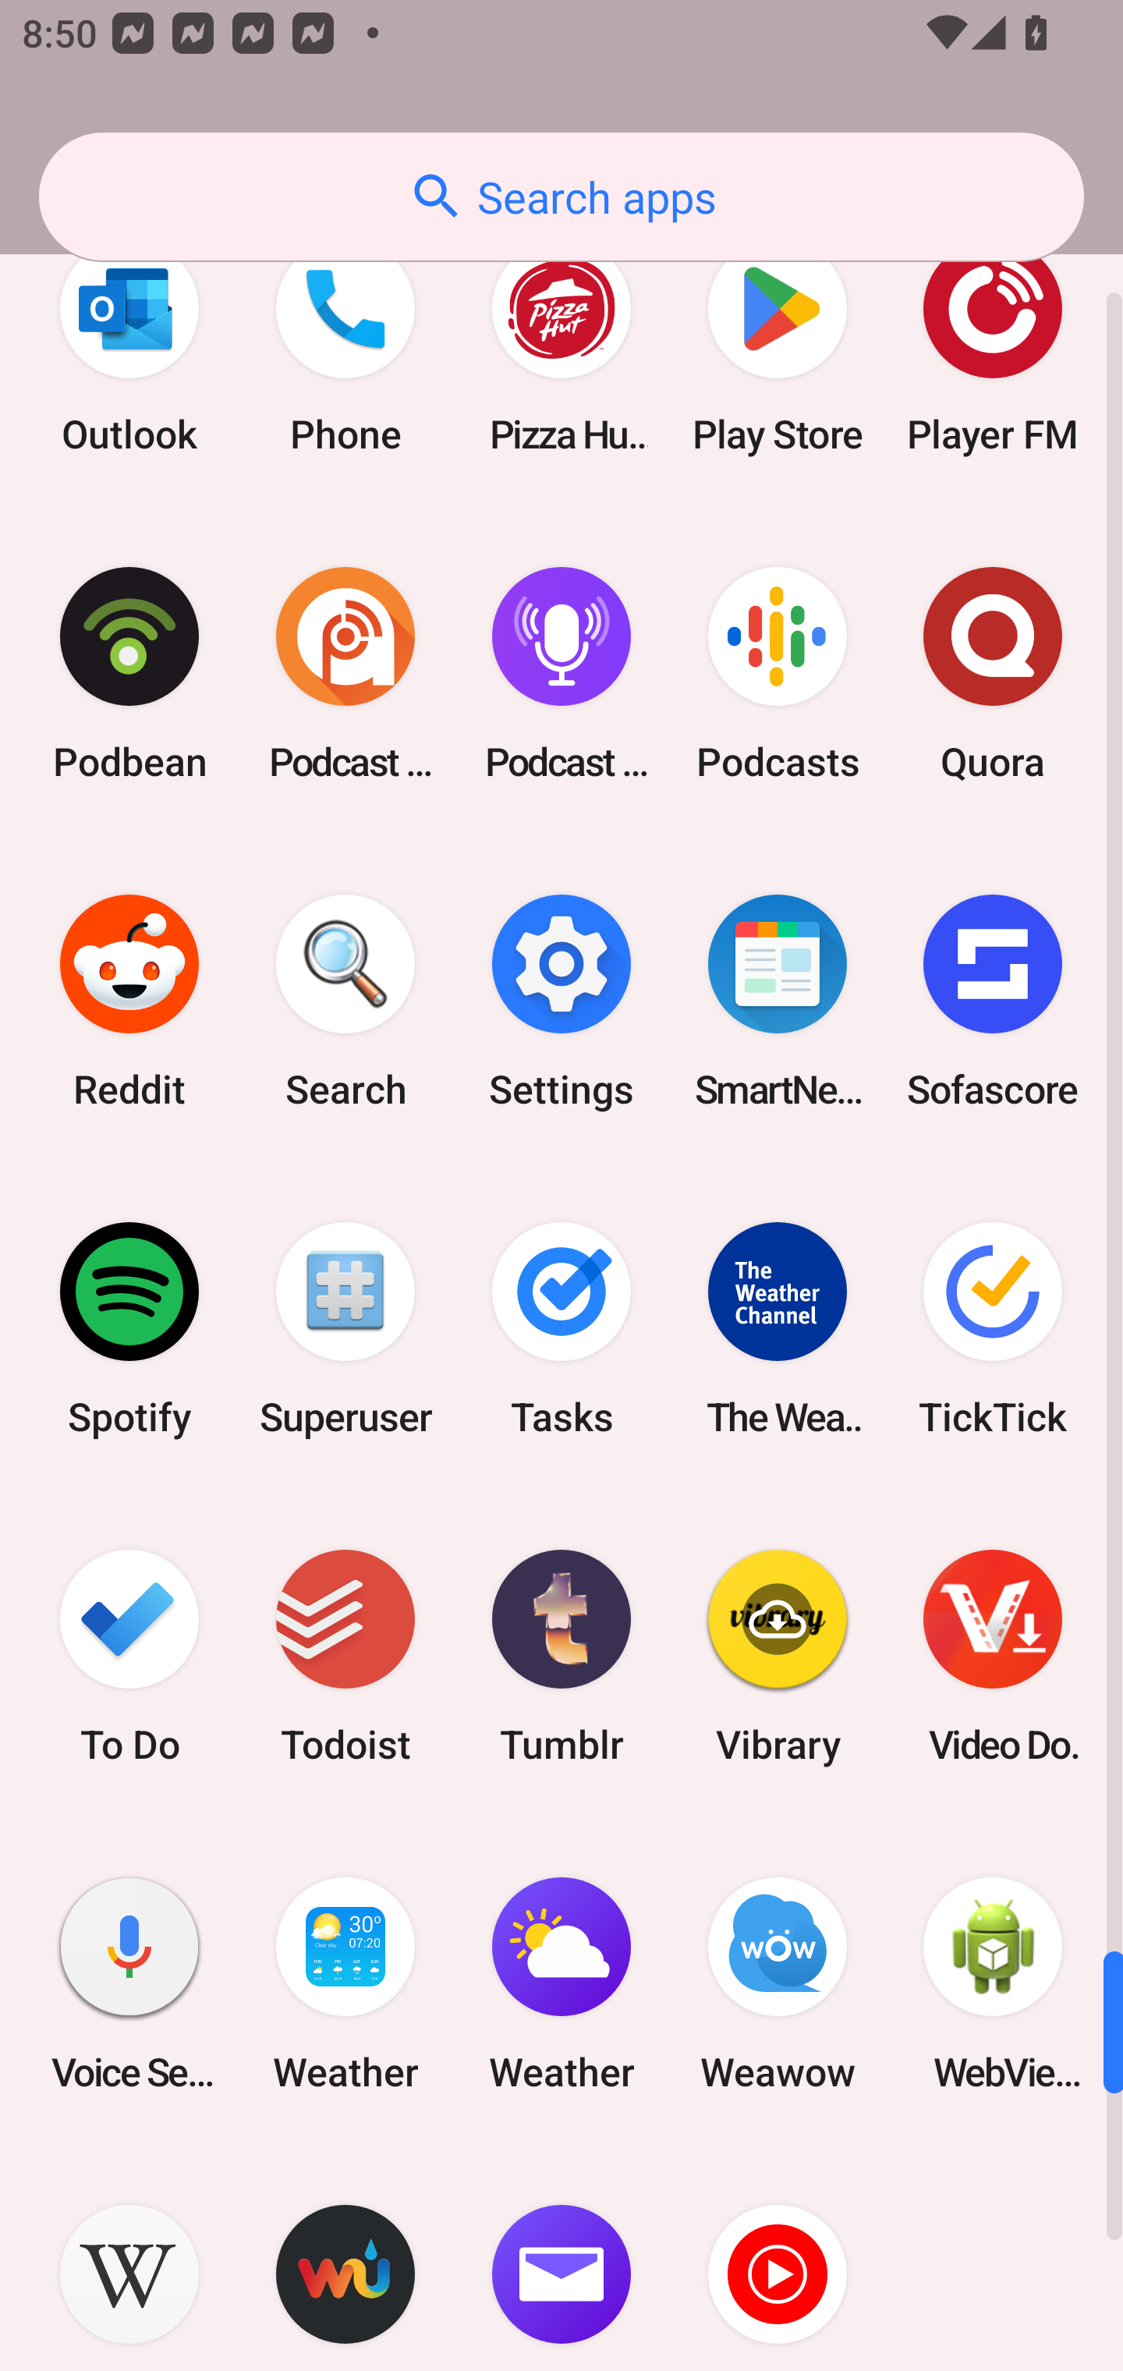 This screenshot has width=1123, height=2371. What do you see at coordinates (777, 1657) in the screenshot?
I see `Vibrary` at bounding box center [777, 1657].